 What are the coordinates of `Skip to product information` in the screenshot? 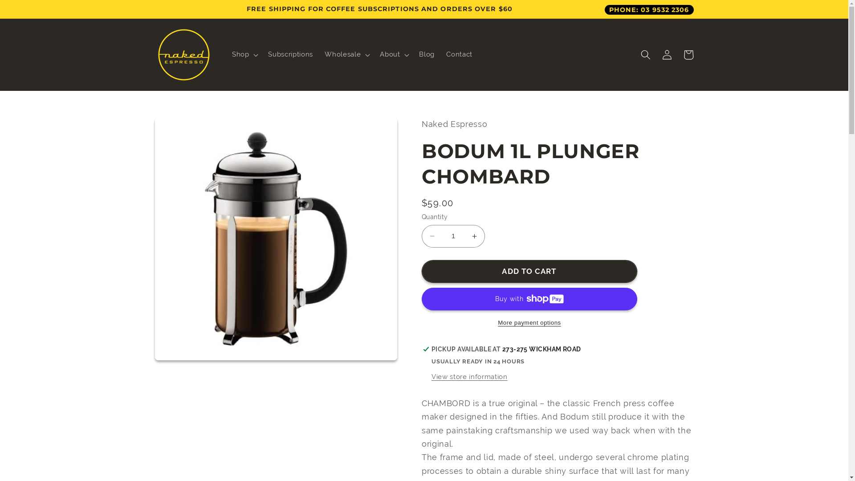 It's located at (184, 129).